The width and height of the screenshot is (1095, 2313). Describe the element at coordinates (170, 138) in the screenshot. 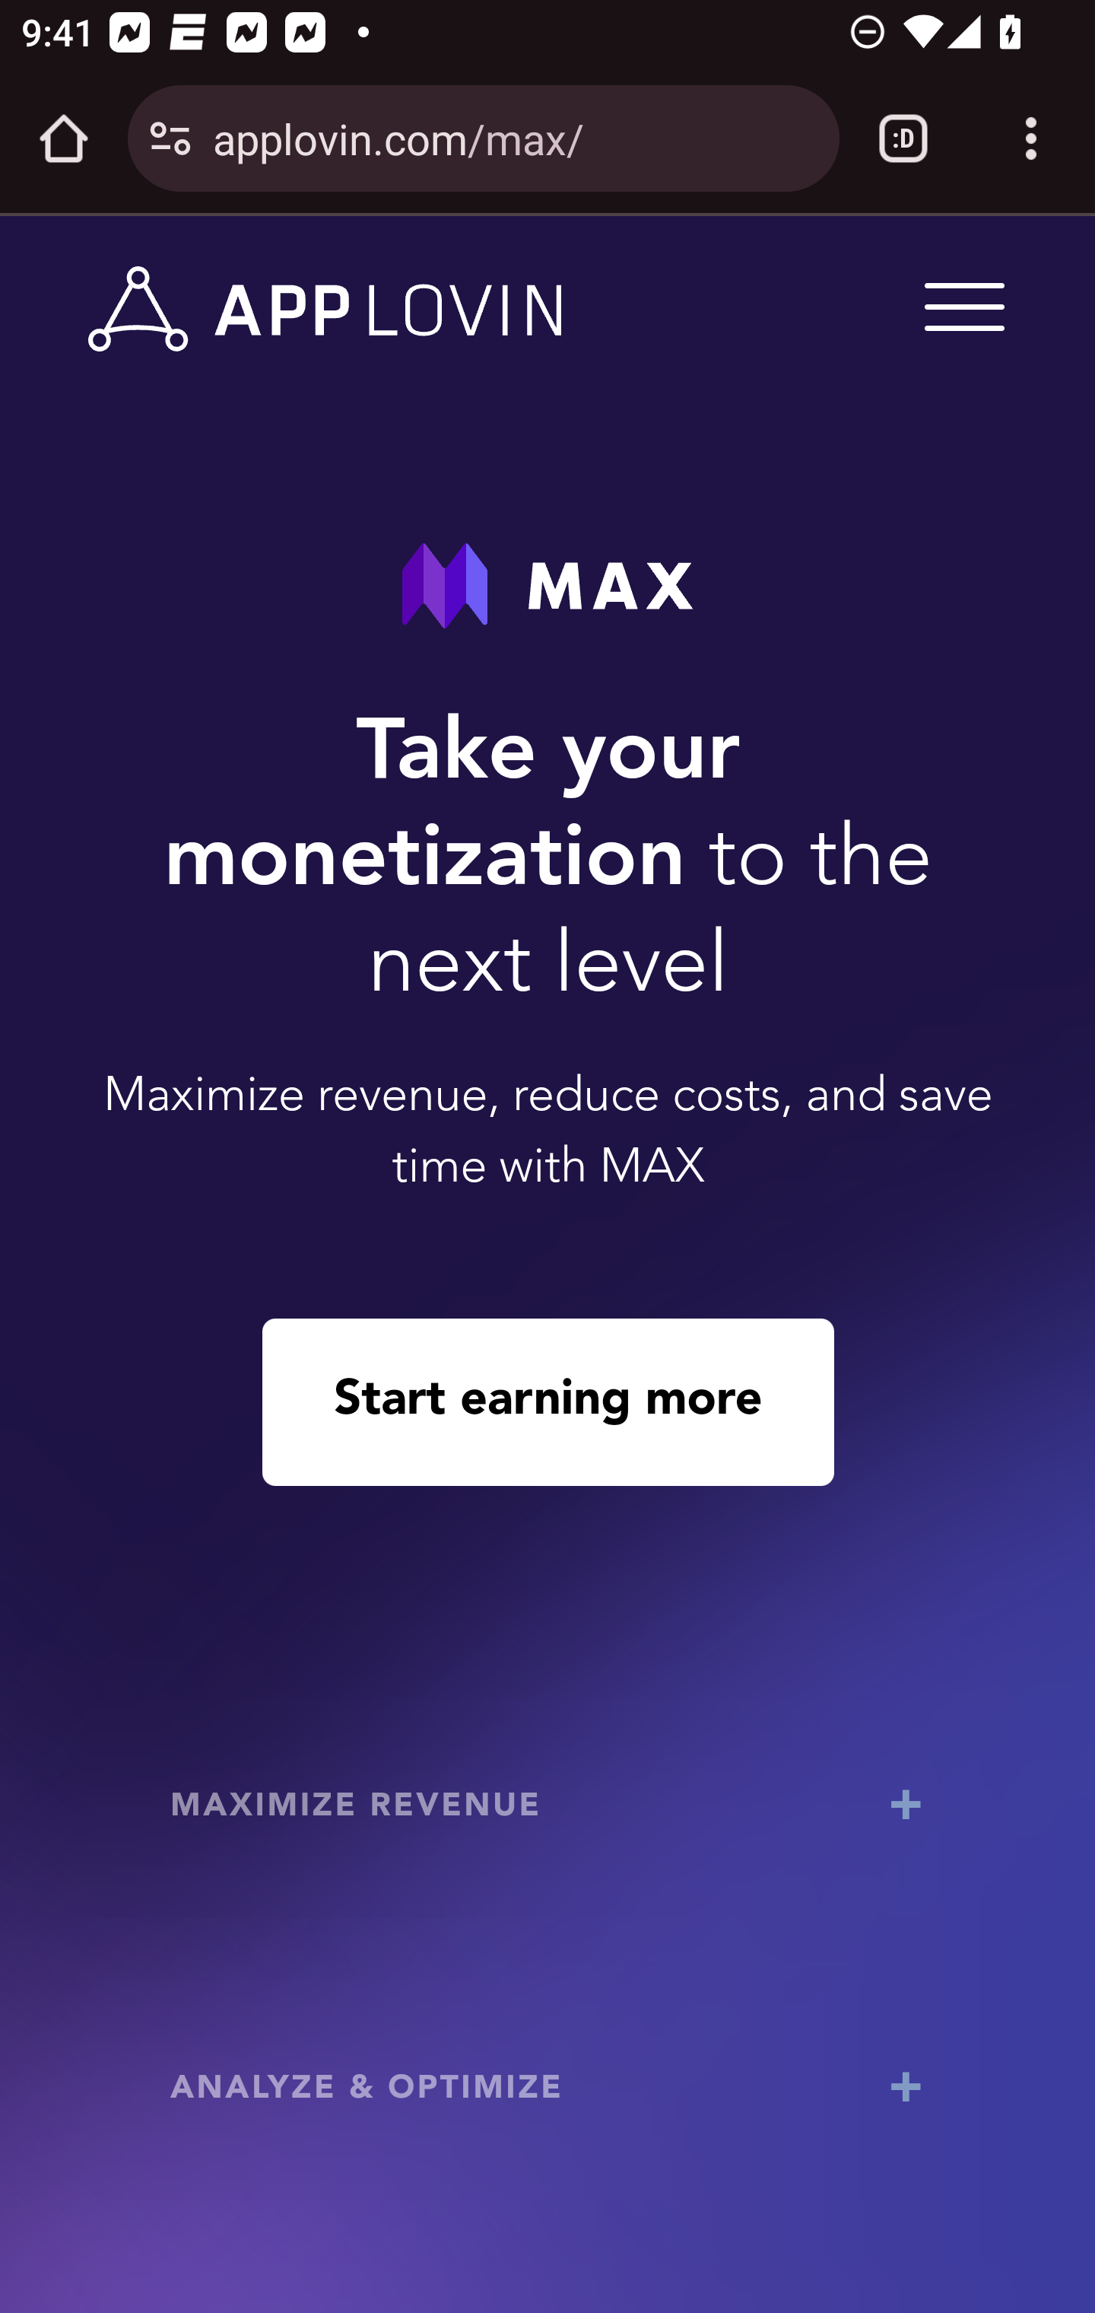

I see `Connection is secure` at that location.